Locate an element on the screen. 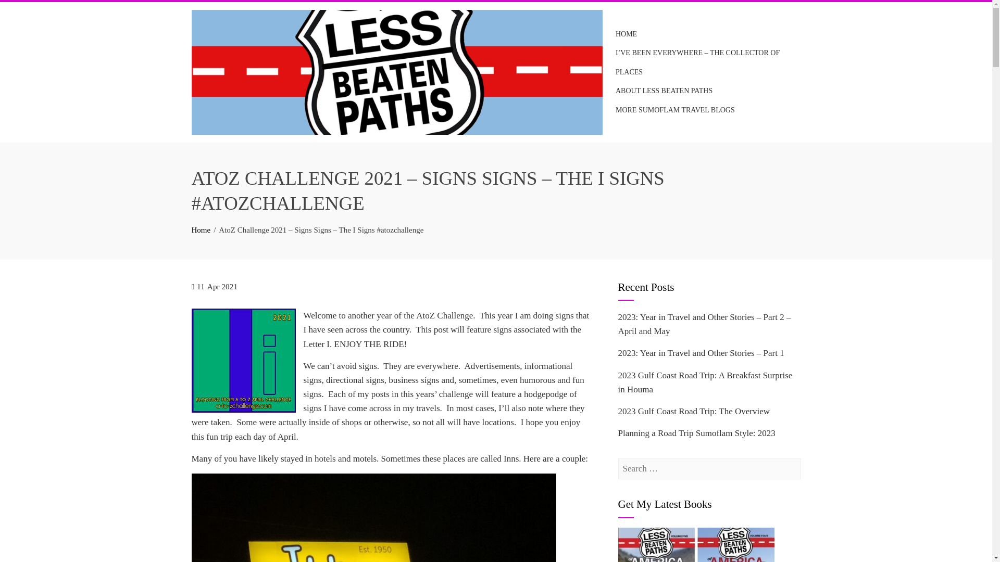  Planning a Road Trip Sumoflam Style: 2023 is located at coordinates (696, 433).